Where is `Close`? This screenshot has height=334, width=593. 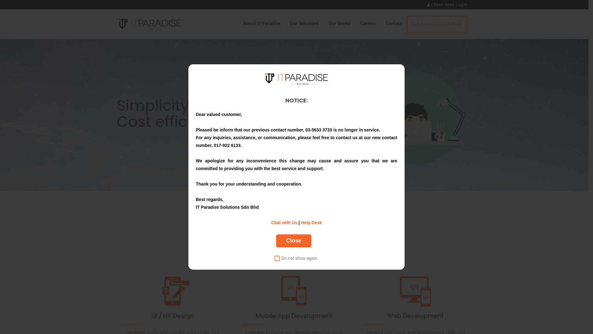 Close is located at coordinates (293, 241).